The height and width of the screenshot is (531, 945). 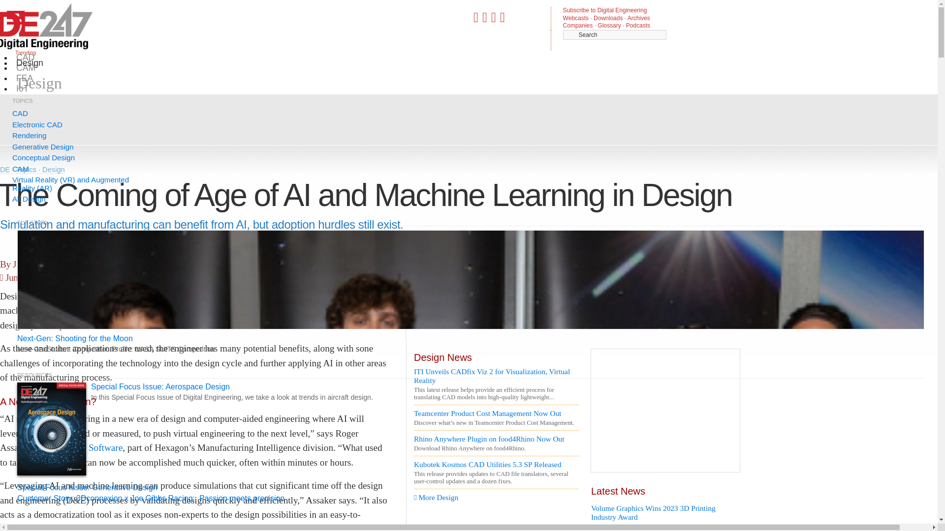 What do you see at coordinates (665, 410) in the screenshot?
I see `3rd party ad content` at bounding box center [665, 410].